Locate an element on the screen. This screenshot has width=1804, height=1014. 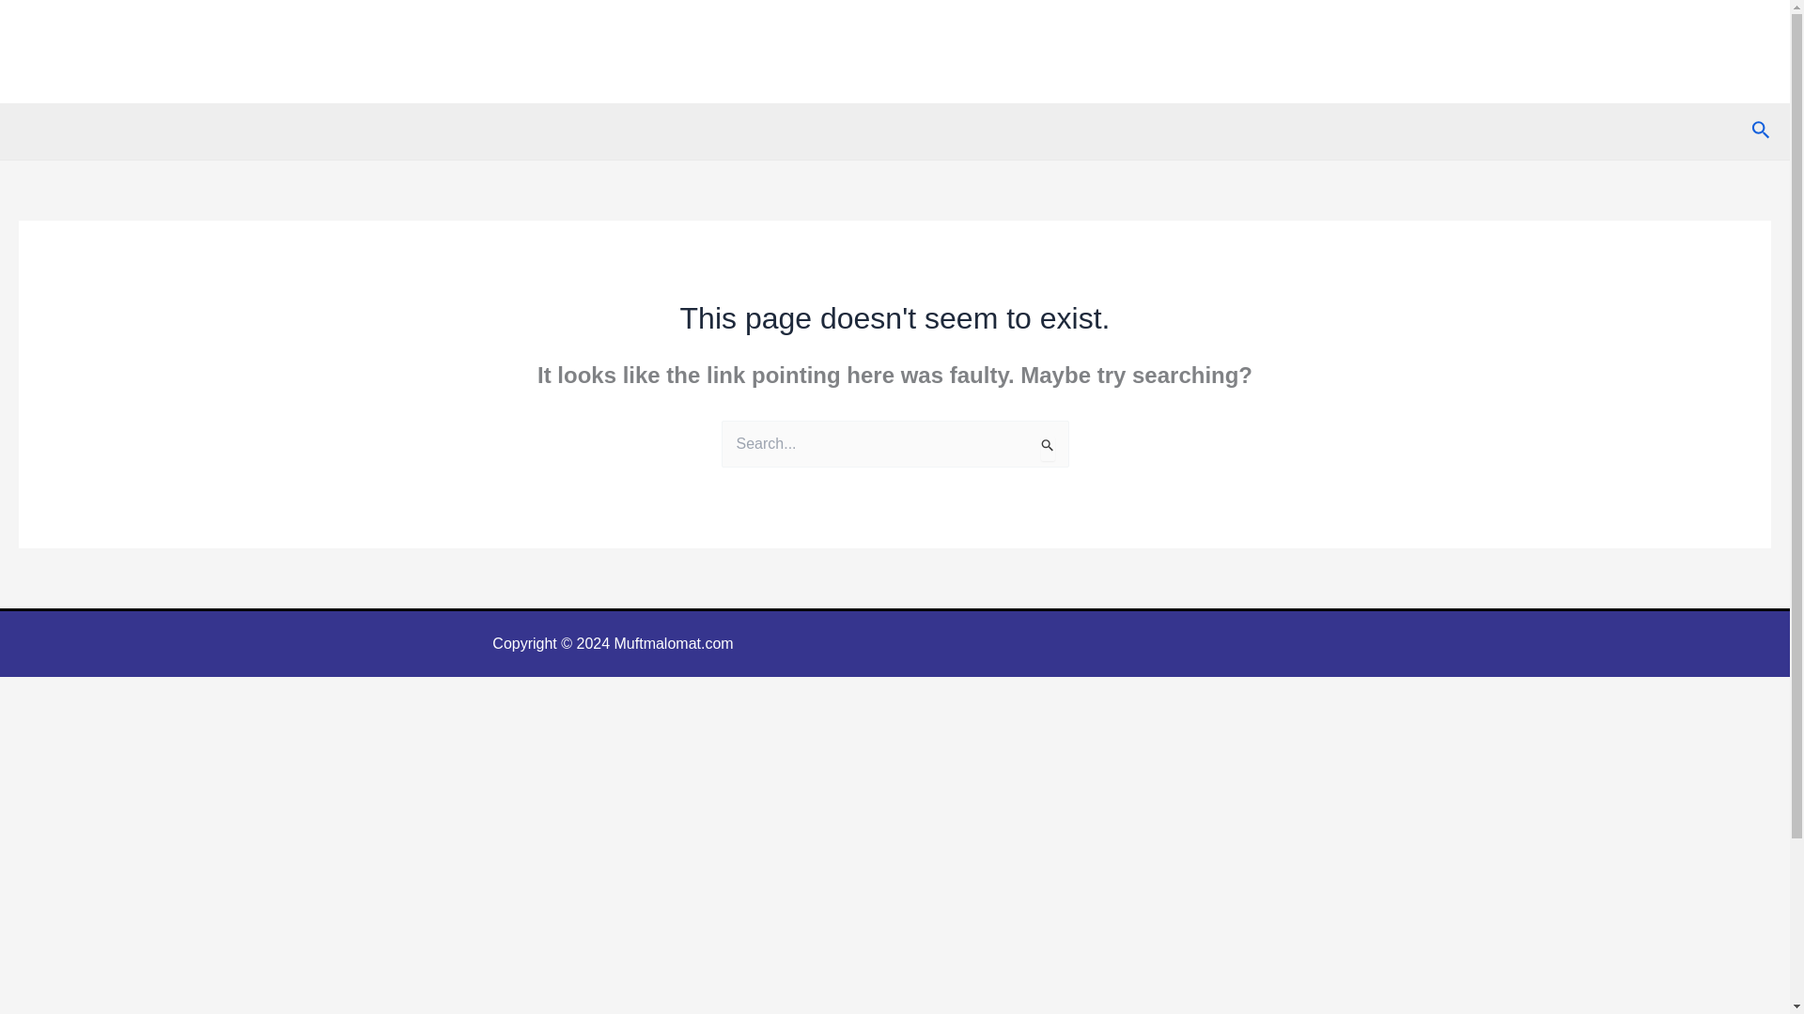
Privacy Policy is located at coordinates (1605, 52).